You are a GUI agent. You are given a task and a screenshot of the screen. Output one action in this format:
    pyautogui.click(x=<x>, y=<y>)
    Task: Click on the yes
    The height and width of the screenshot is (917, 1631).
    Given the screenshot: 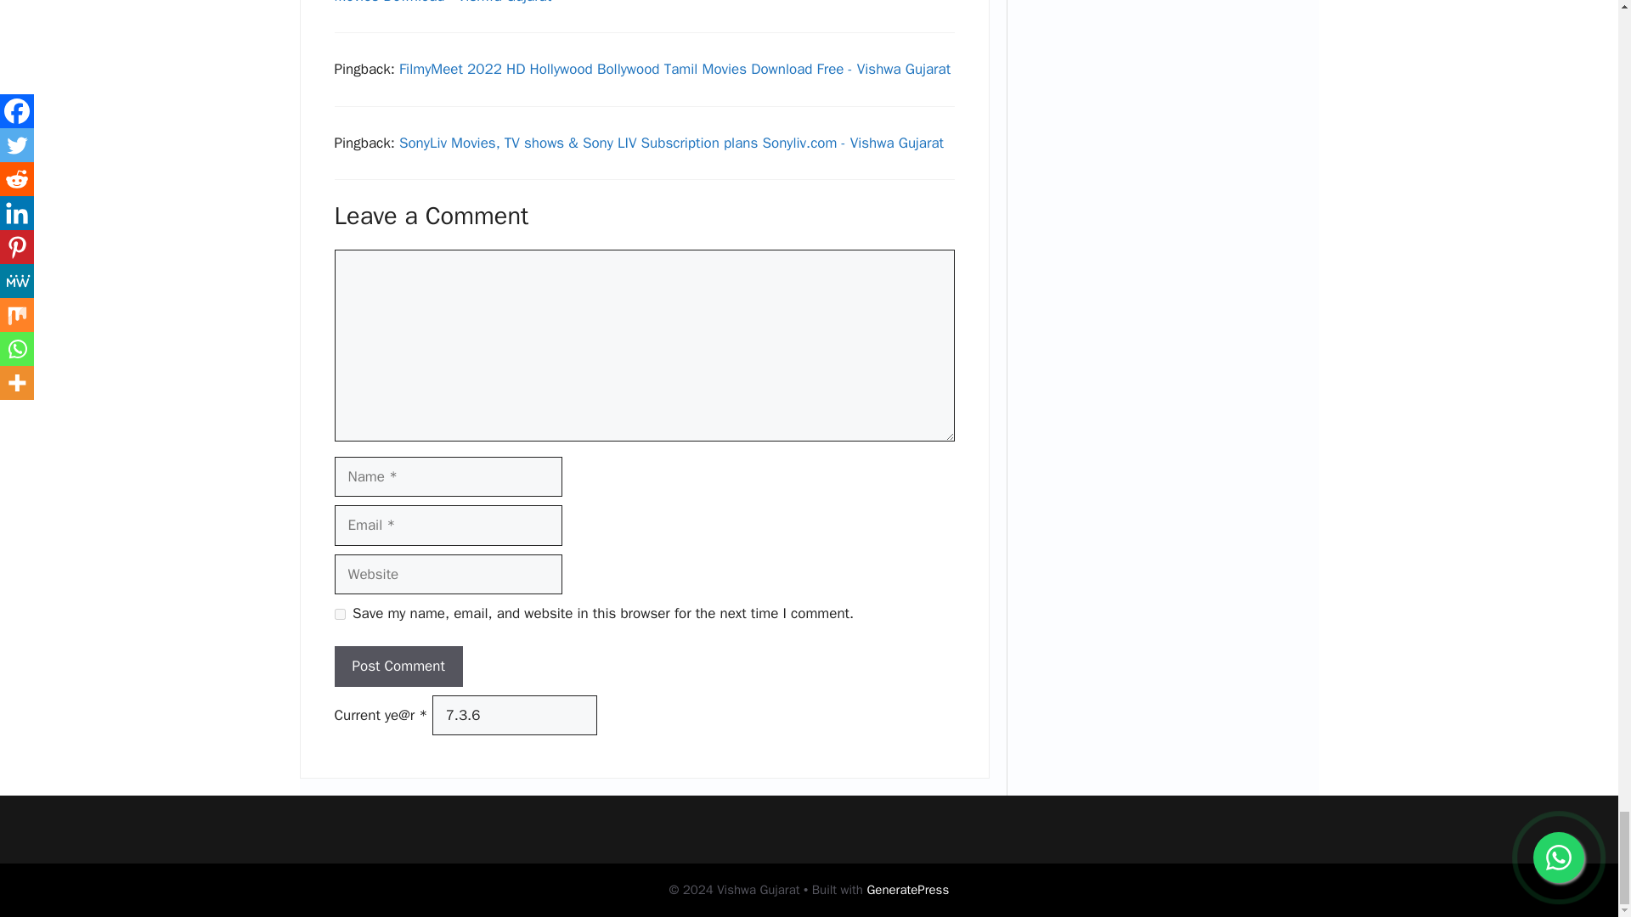 What is the action you would take?
    pyautogui.click(x=340, y=615)
    